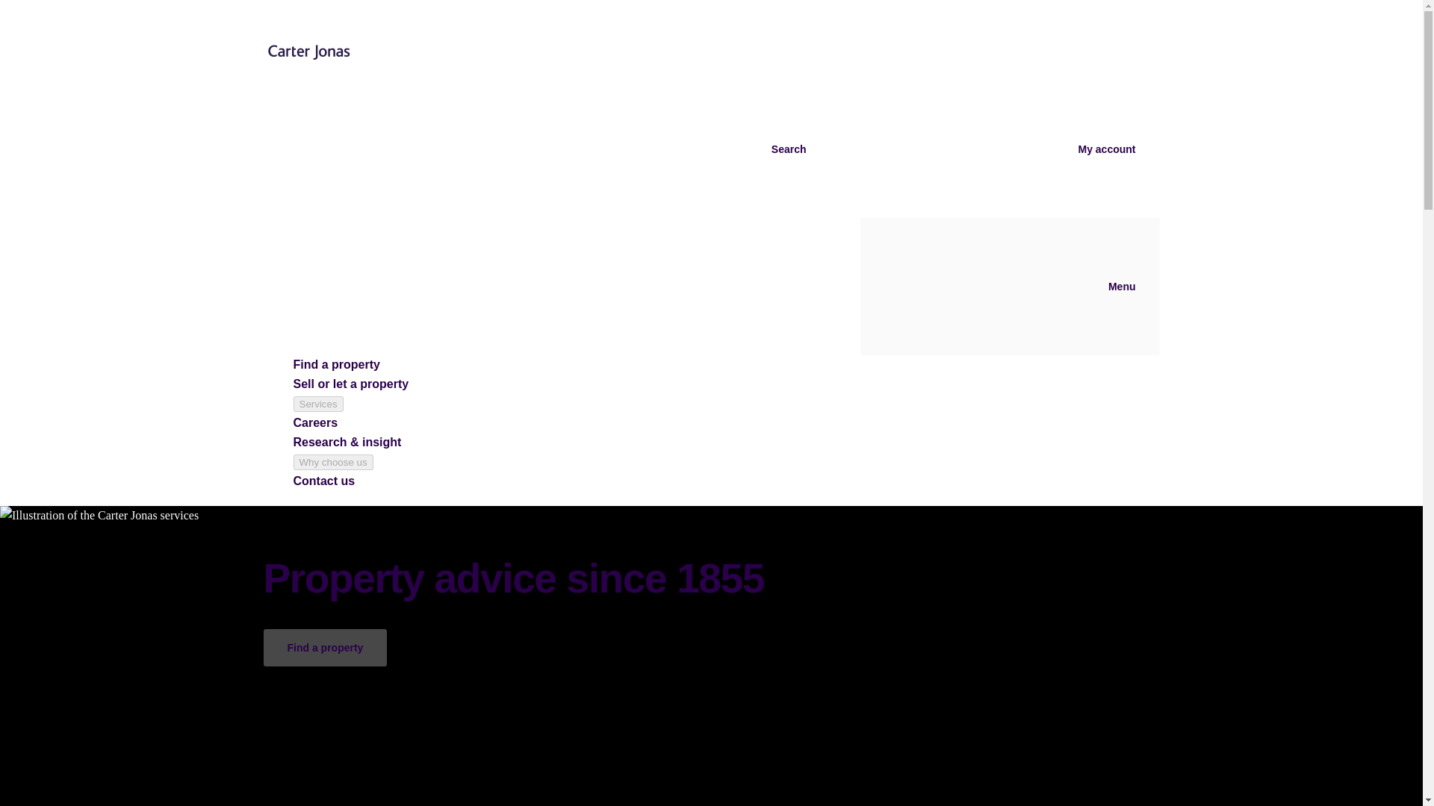 The image size is (1434, 806). I want to click on My account, so click(995, 149).